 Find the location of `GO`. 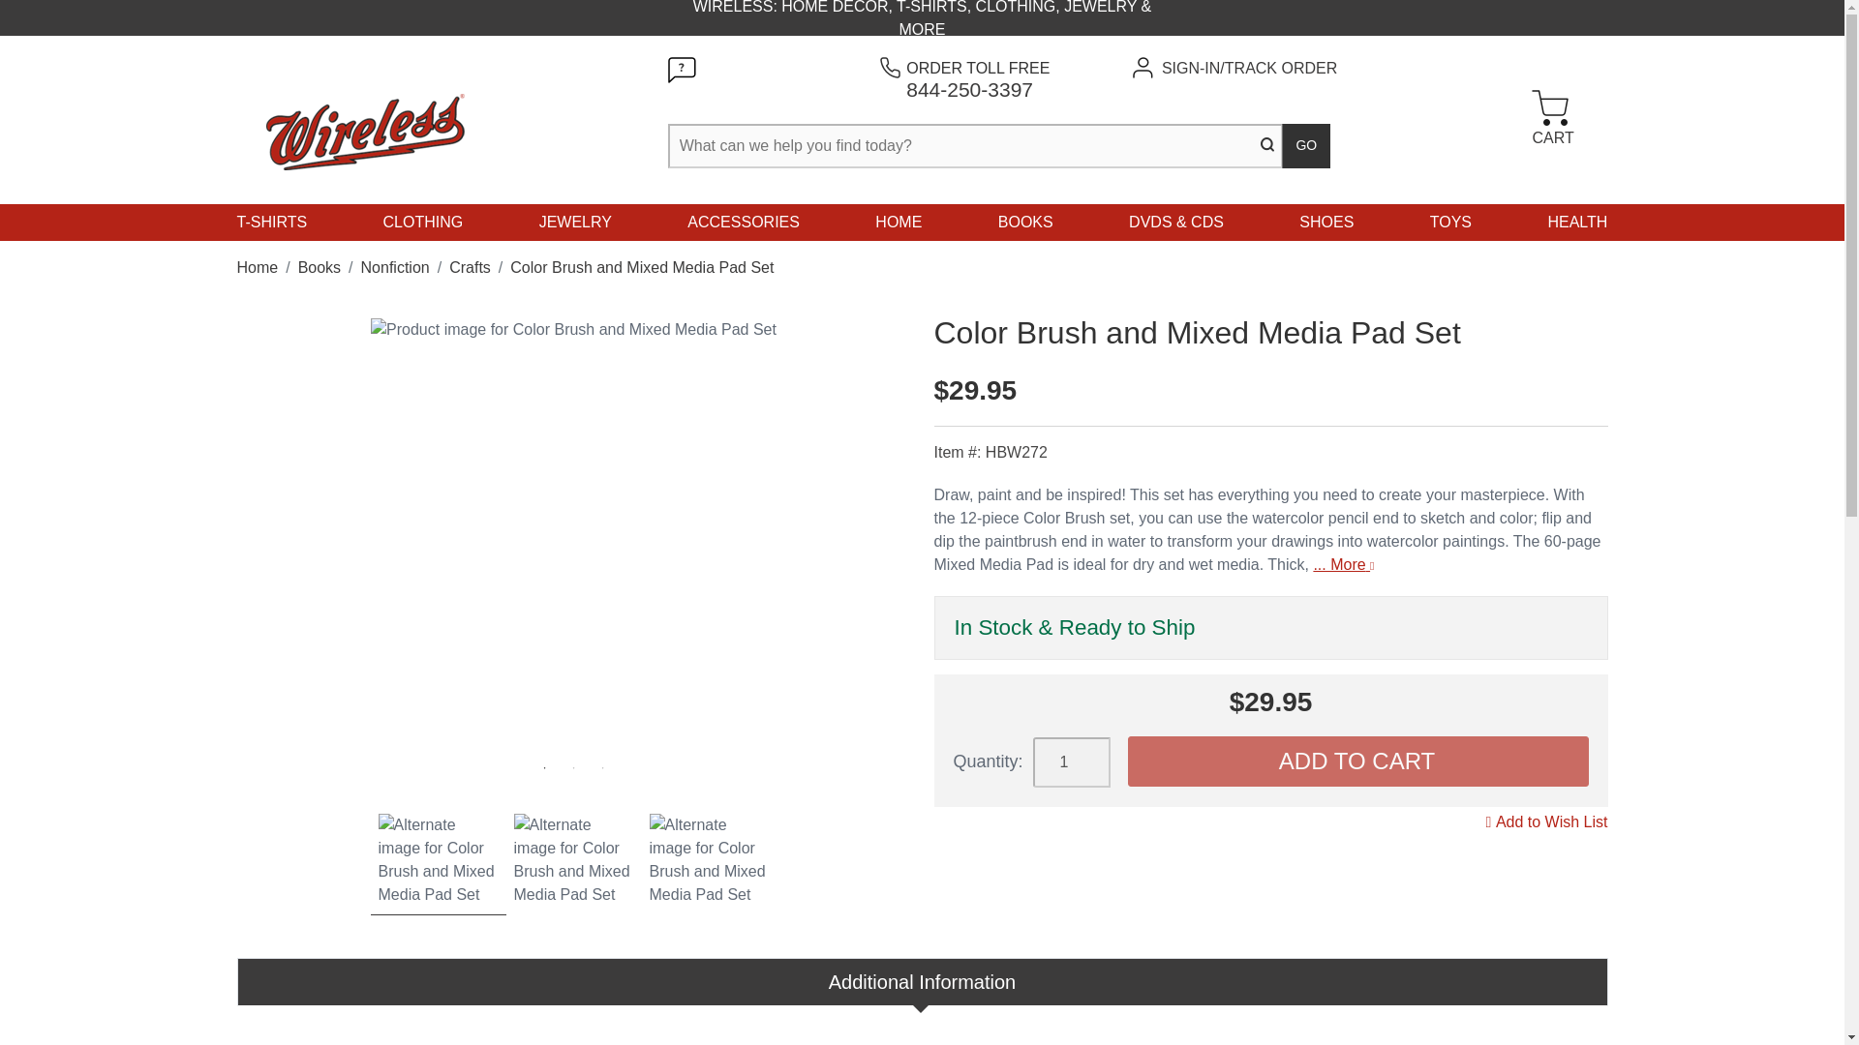

GO is located at coordinates (978, 77).